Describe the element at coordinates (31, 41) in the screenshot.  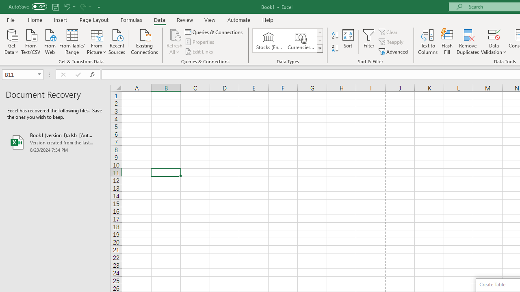
I see `From Text/CSV` at that location.